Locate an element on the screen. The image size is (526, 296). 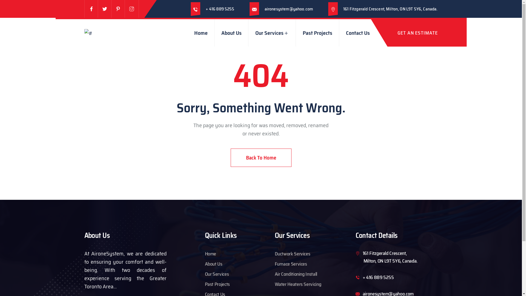
+ 416 889 5255 is located at coordinates (378, 277).